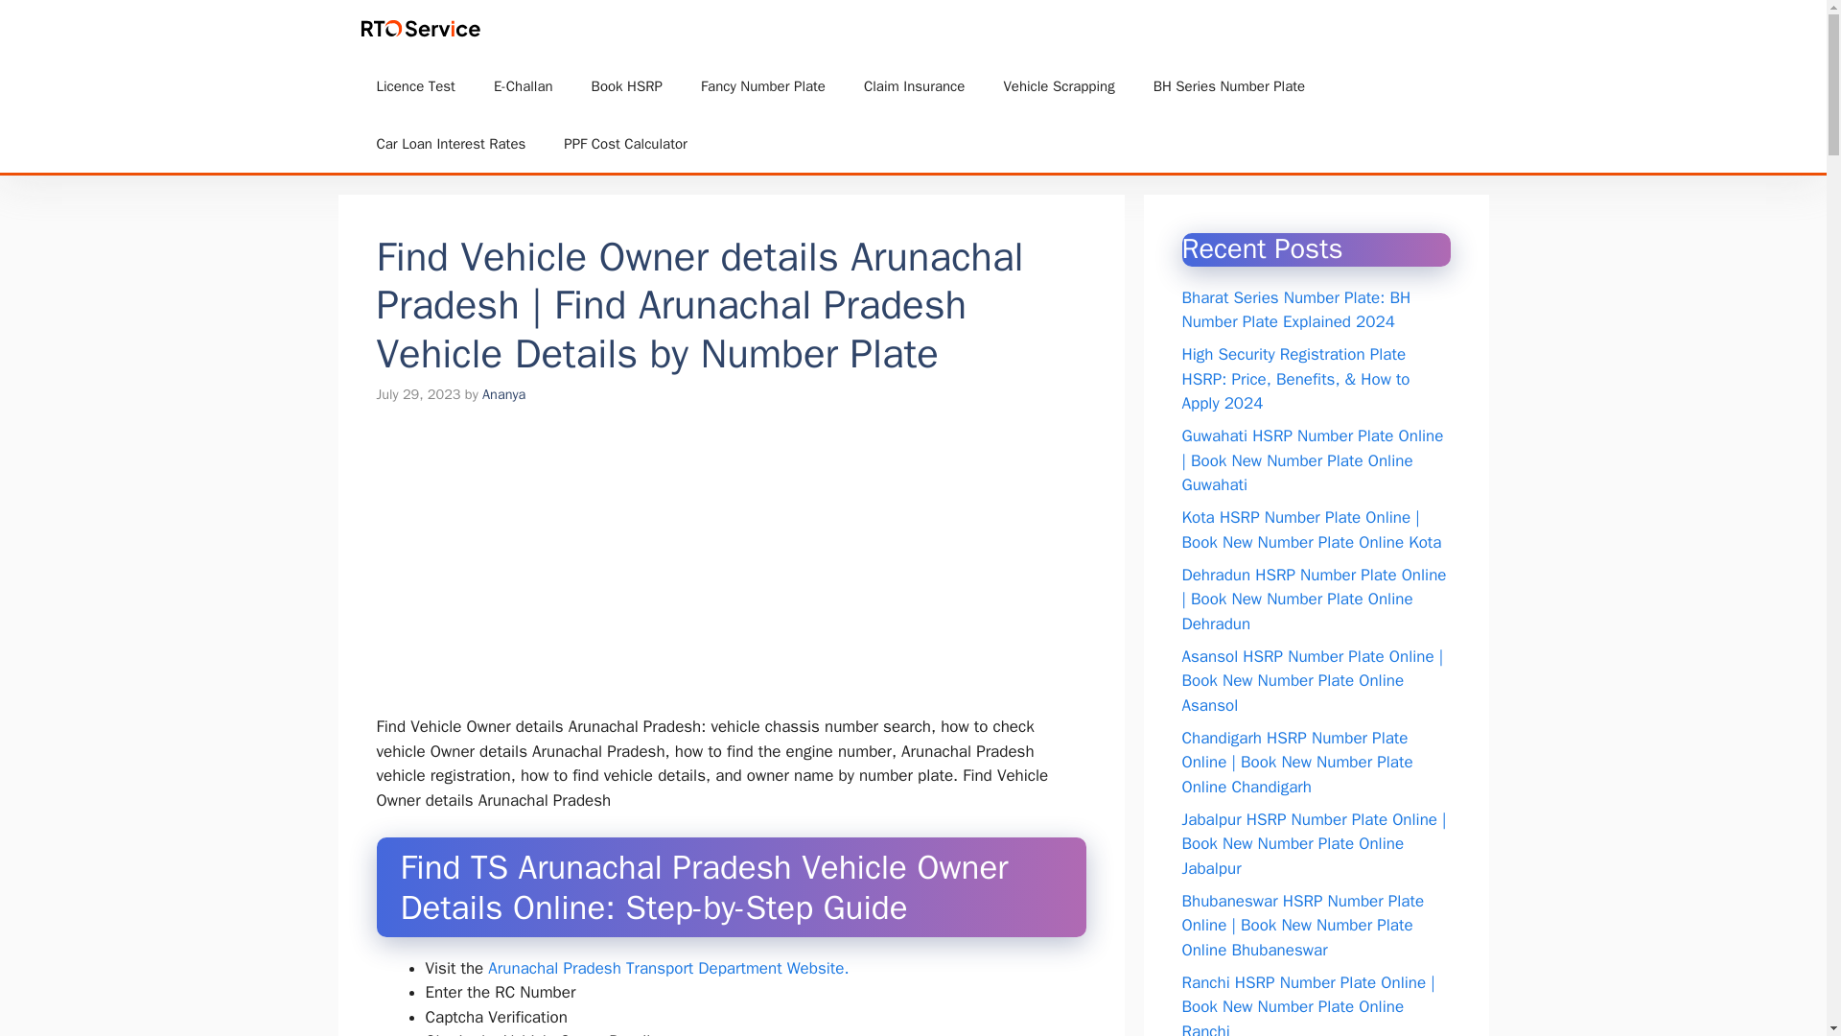  I want to click on PPF Cost Calculator, so click(625, 144).